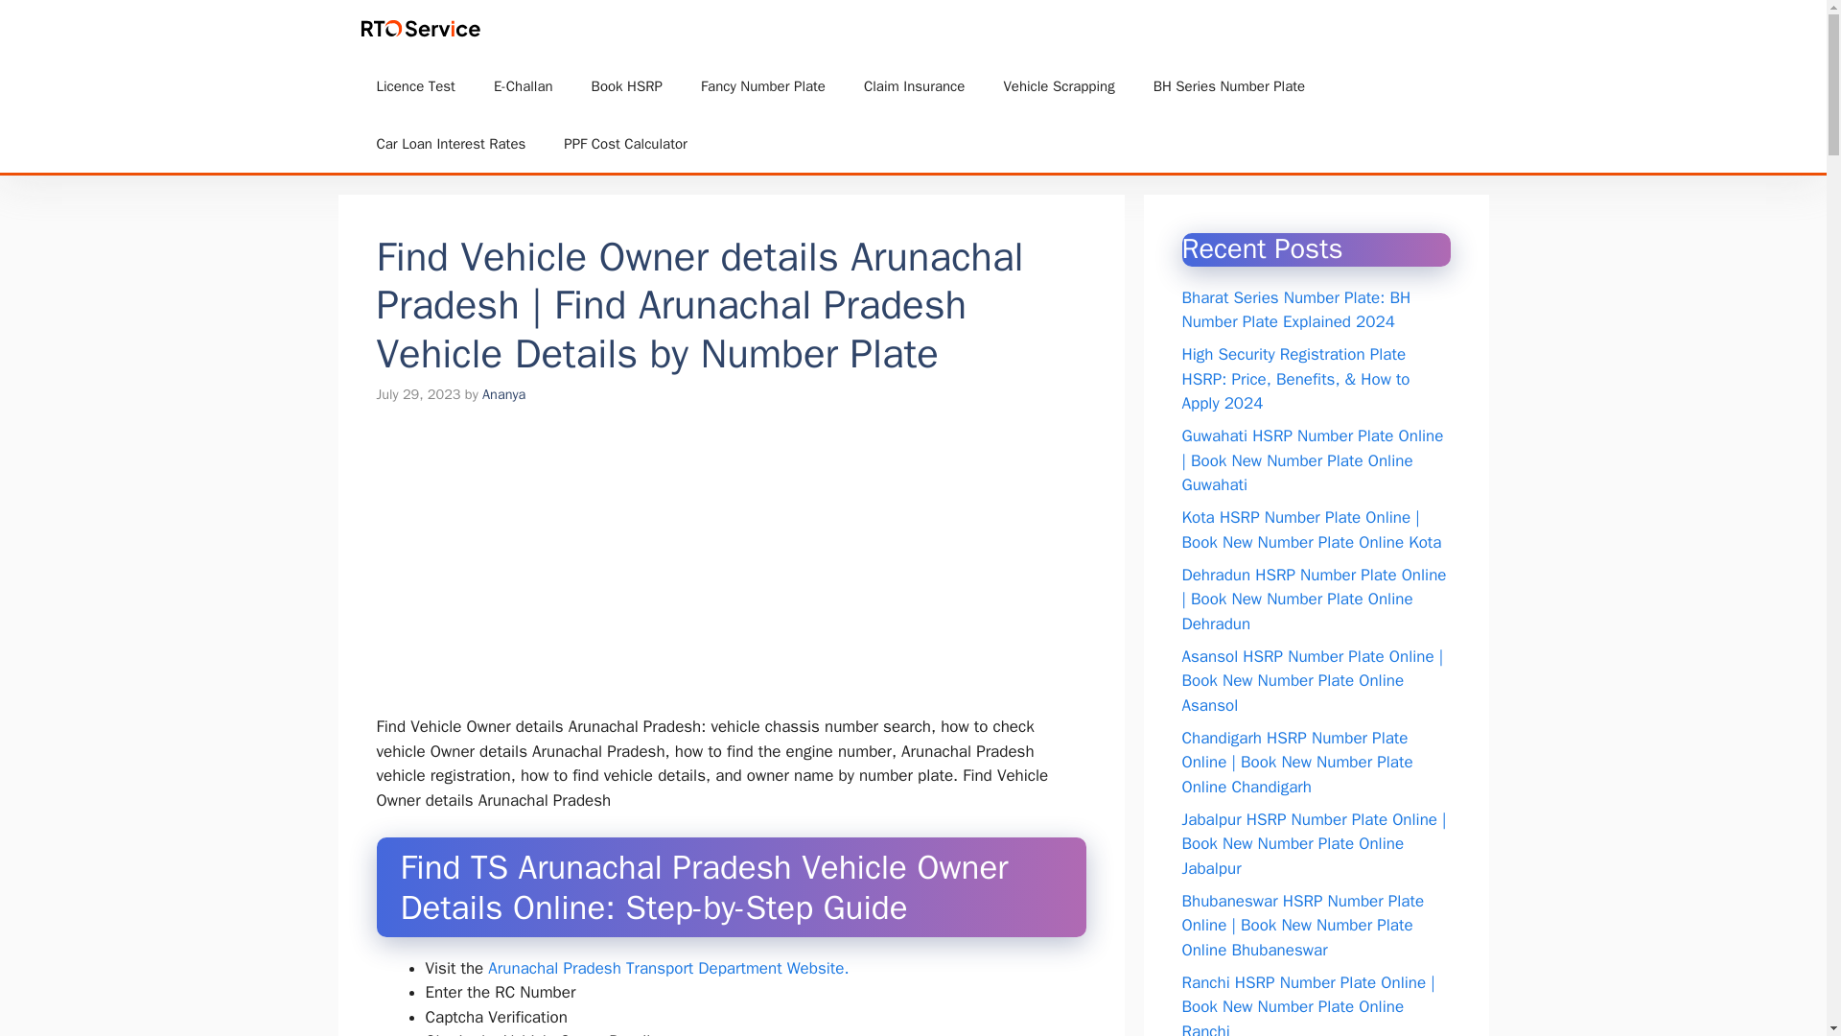  I want to click on PPF Cost Calculator, so click(625, 144).